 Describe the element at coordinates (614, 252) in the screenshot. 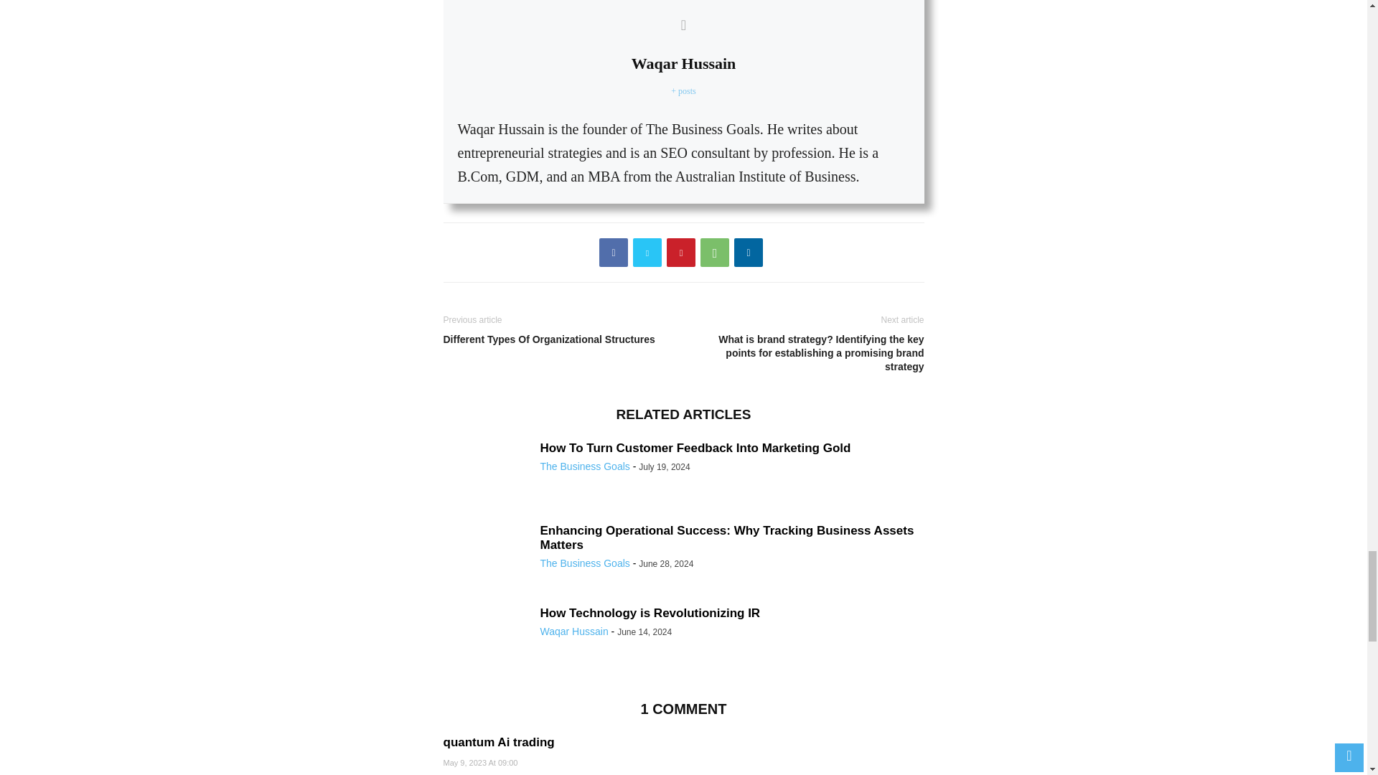

I see `Facebook` at that location.